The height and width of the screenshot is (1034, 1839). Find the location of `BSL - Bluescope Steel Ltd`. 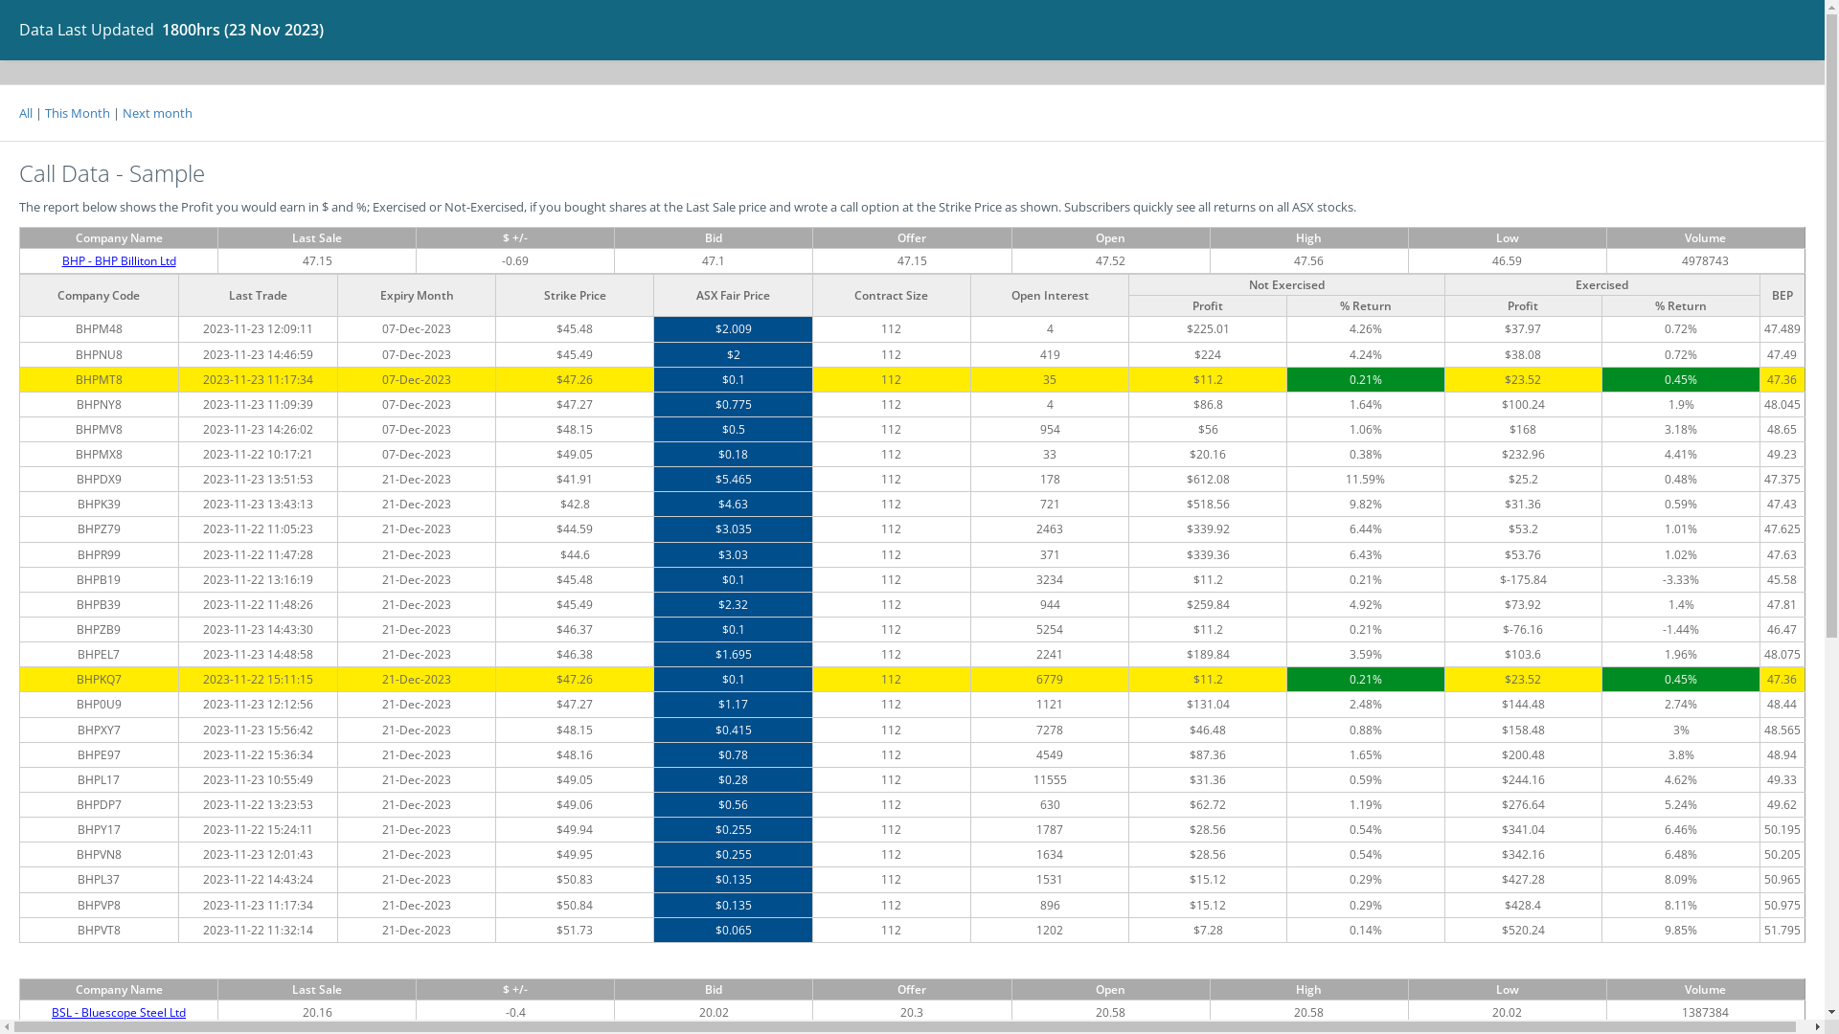

BSL - Bluescope Steel Ltd is located at coordinates (119, 1013).